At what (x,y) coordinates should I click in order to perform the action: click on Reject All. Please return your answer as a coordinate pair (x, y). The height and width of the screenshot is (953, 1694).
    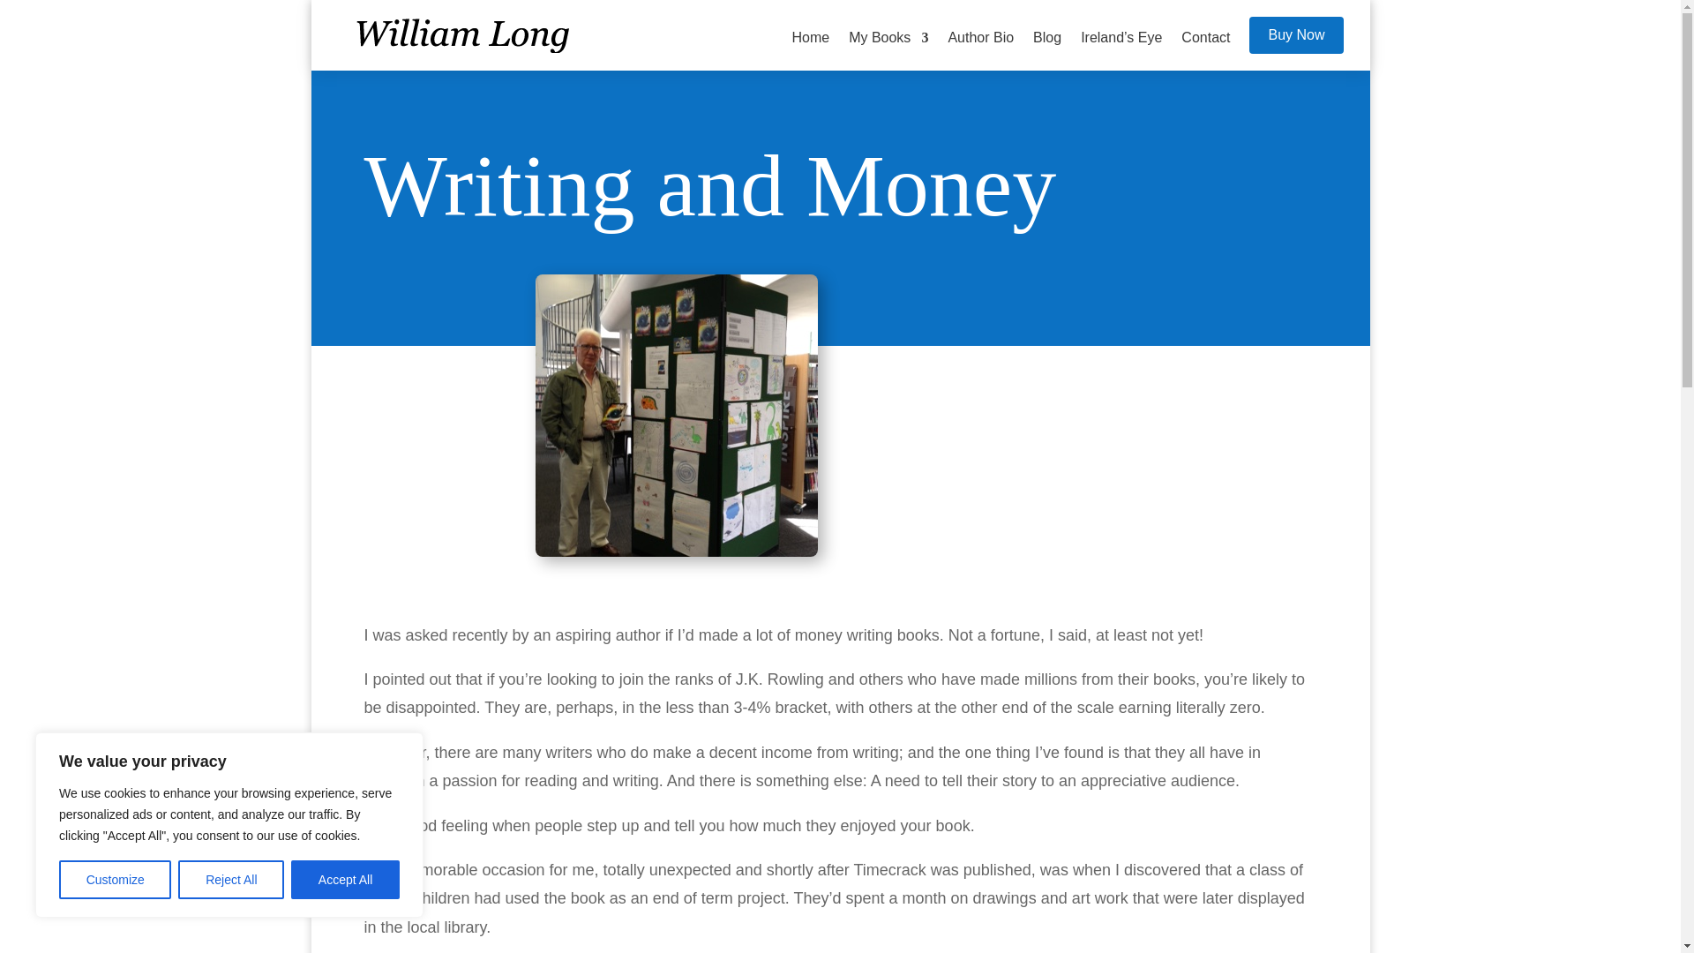
    Looking at the image, I should click on (231, 880).